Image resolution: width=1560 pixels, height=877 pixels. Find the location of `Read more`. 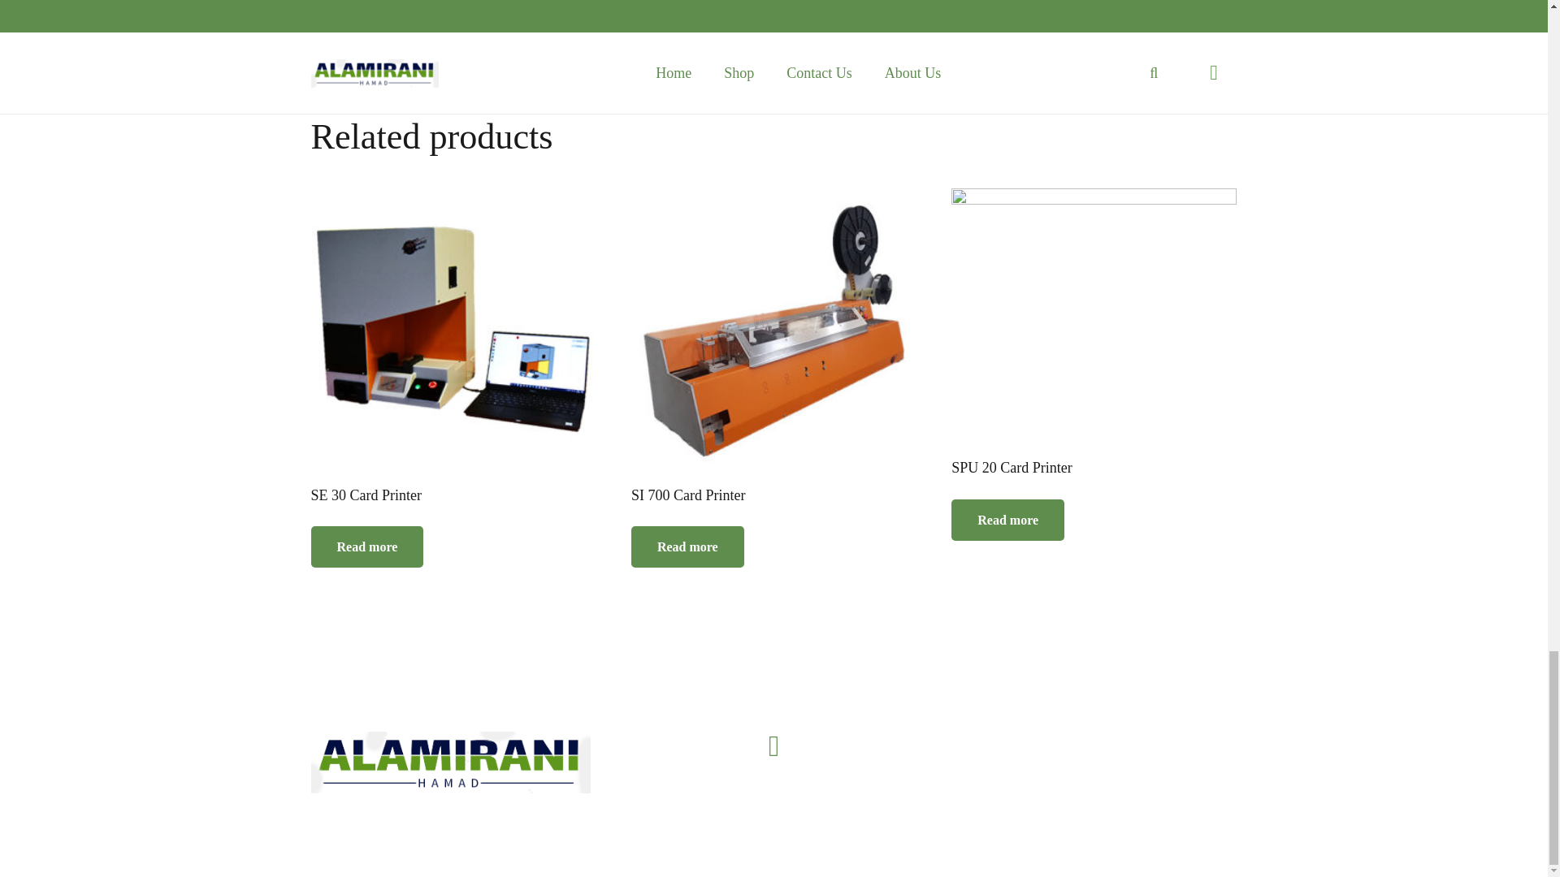

Read more is located at coordinates (366, 547).